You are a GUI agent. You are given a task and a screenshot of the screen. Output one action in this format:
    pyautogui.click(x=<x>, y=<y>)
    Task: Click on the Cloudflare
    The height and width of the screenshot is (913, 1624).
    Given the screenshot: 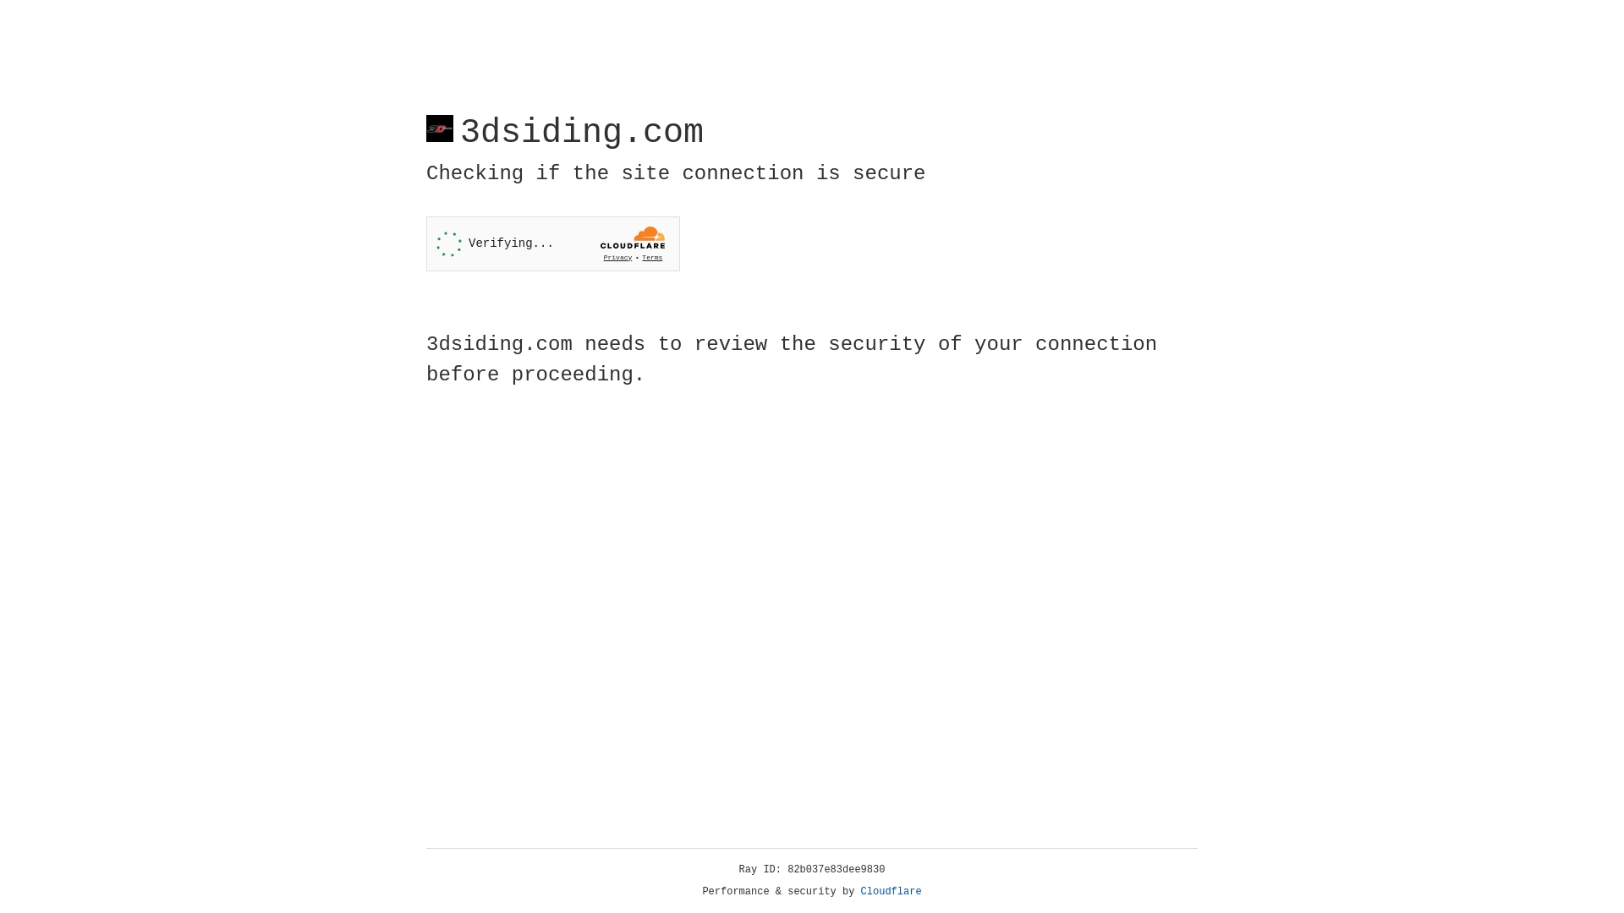 What is the action you would take?
    pyautogui.click(x=892, y=892)
    